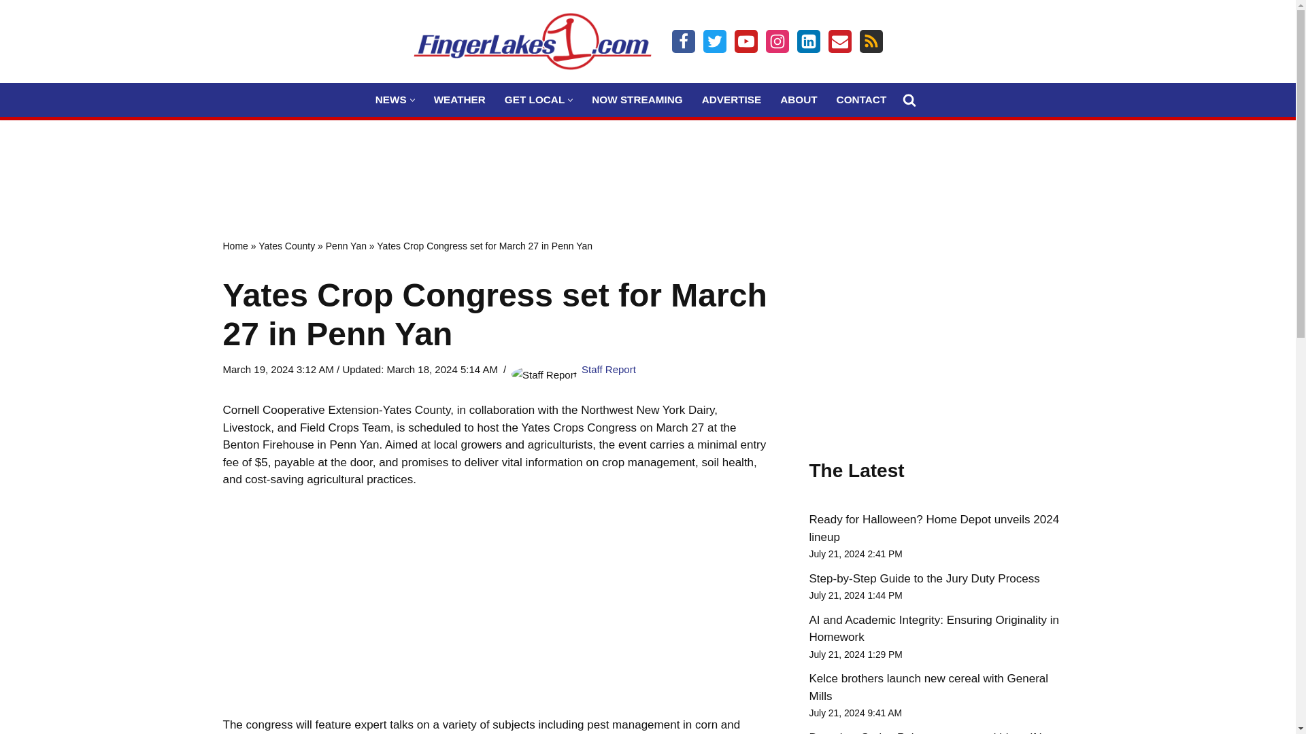 The width and height of the screenshot is (1306, 734). I want to click on Twitter, so click(714, 41).